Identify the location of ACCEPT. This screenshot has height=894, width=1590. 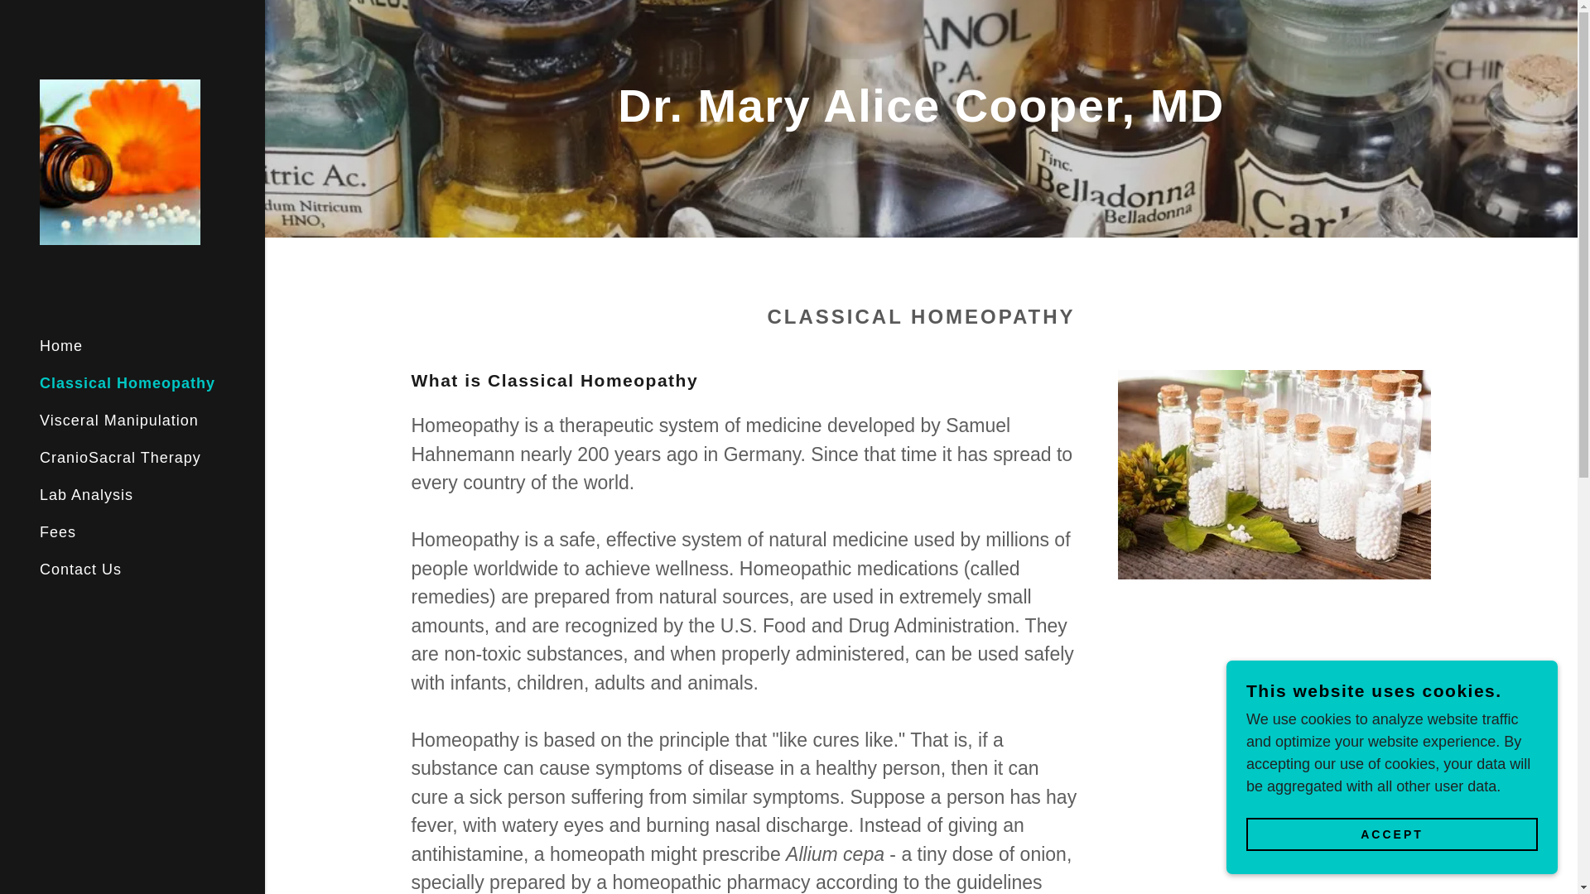
(119, 161).